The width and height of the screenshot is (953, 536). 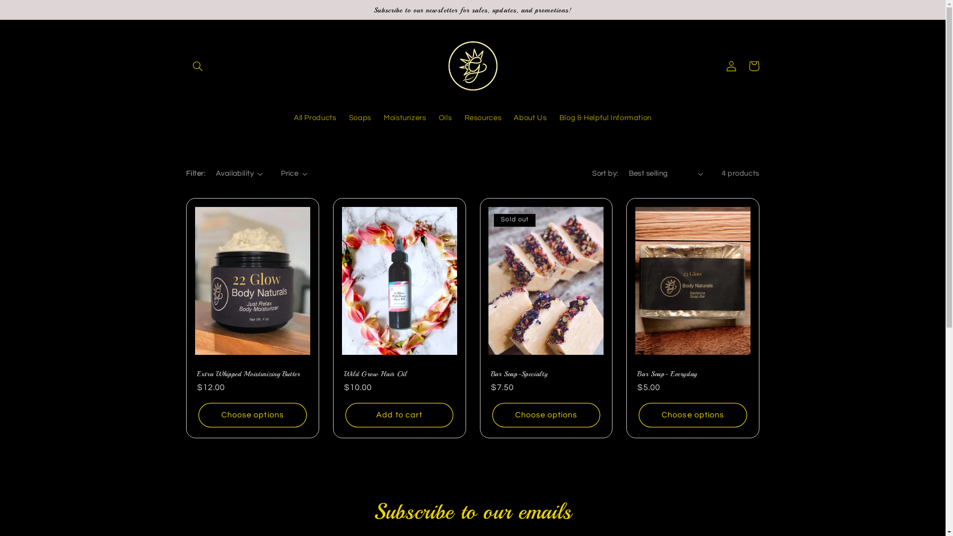 What do you see at coordinates (360, 119) in the screenshot?
I see `Soaps` at bounding box center [360, 119].